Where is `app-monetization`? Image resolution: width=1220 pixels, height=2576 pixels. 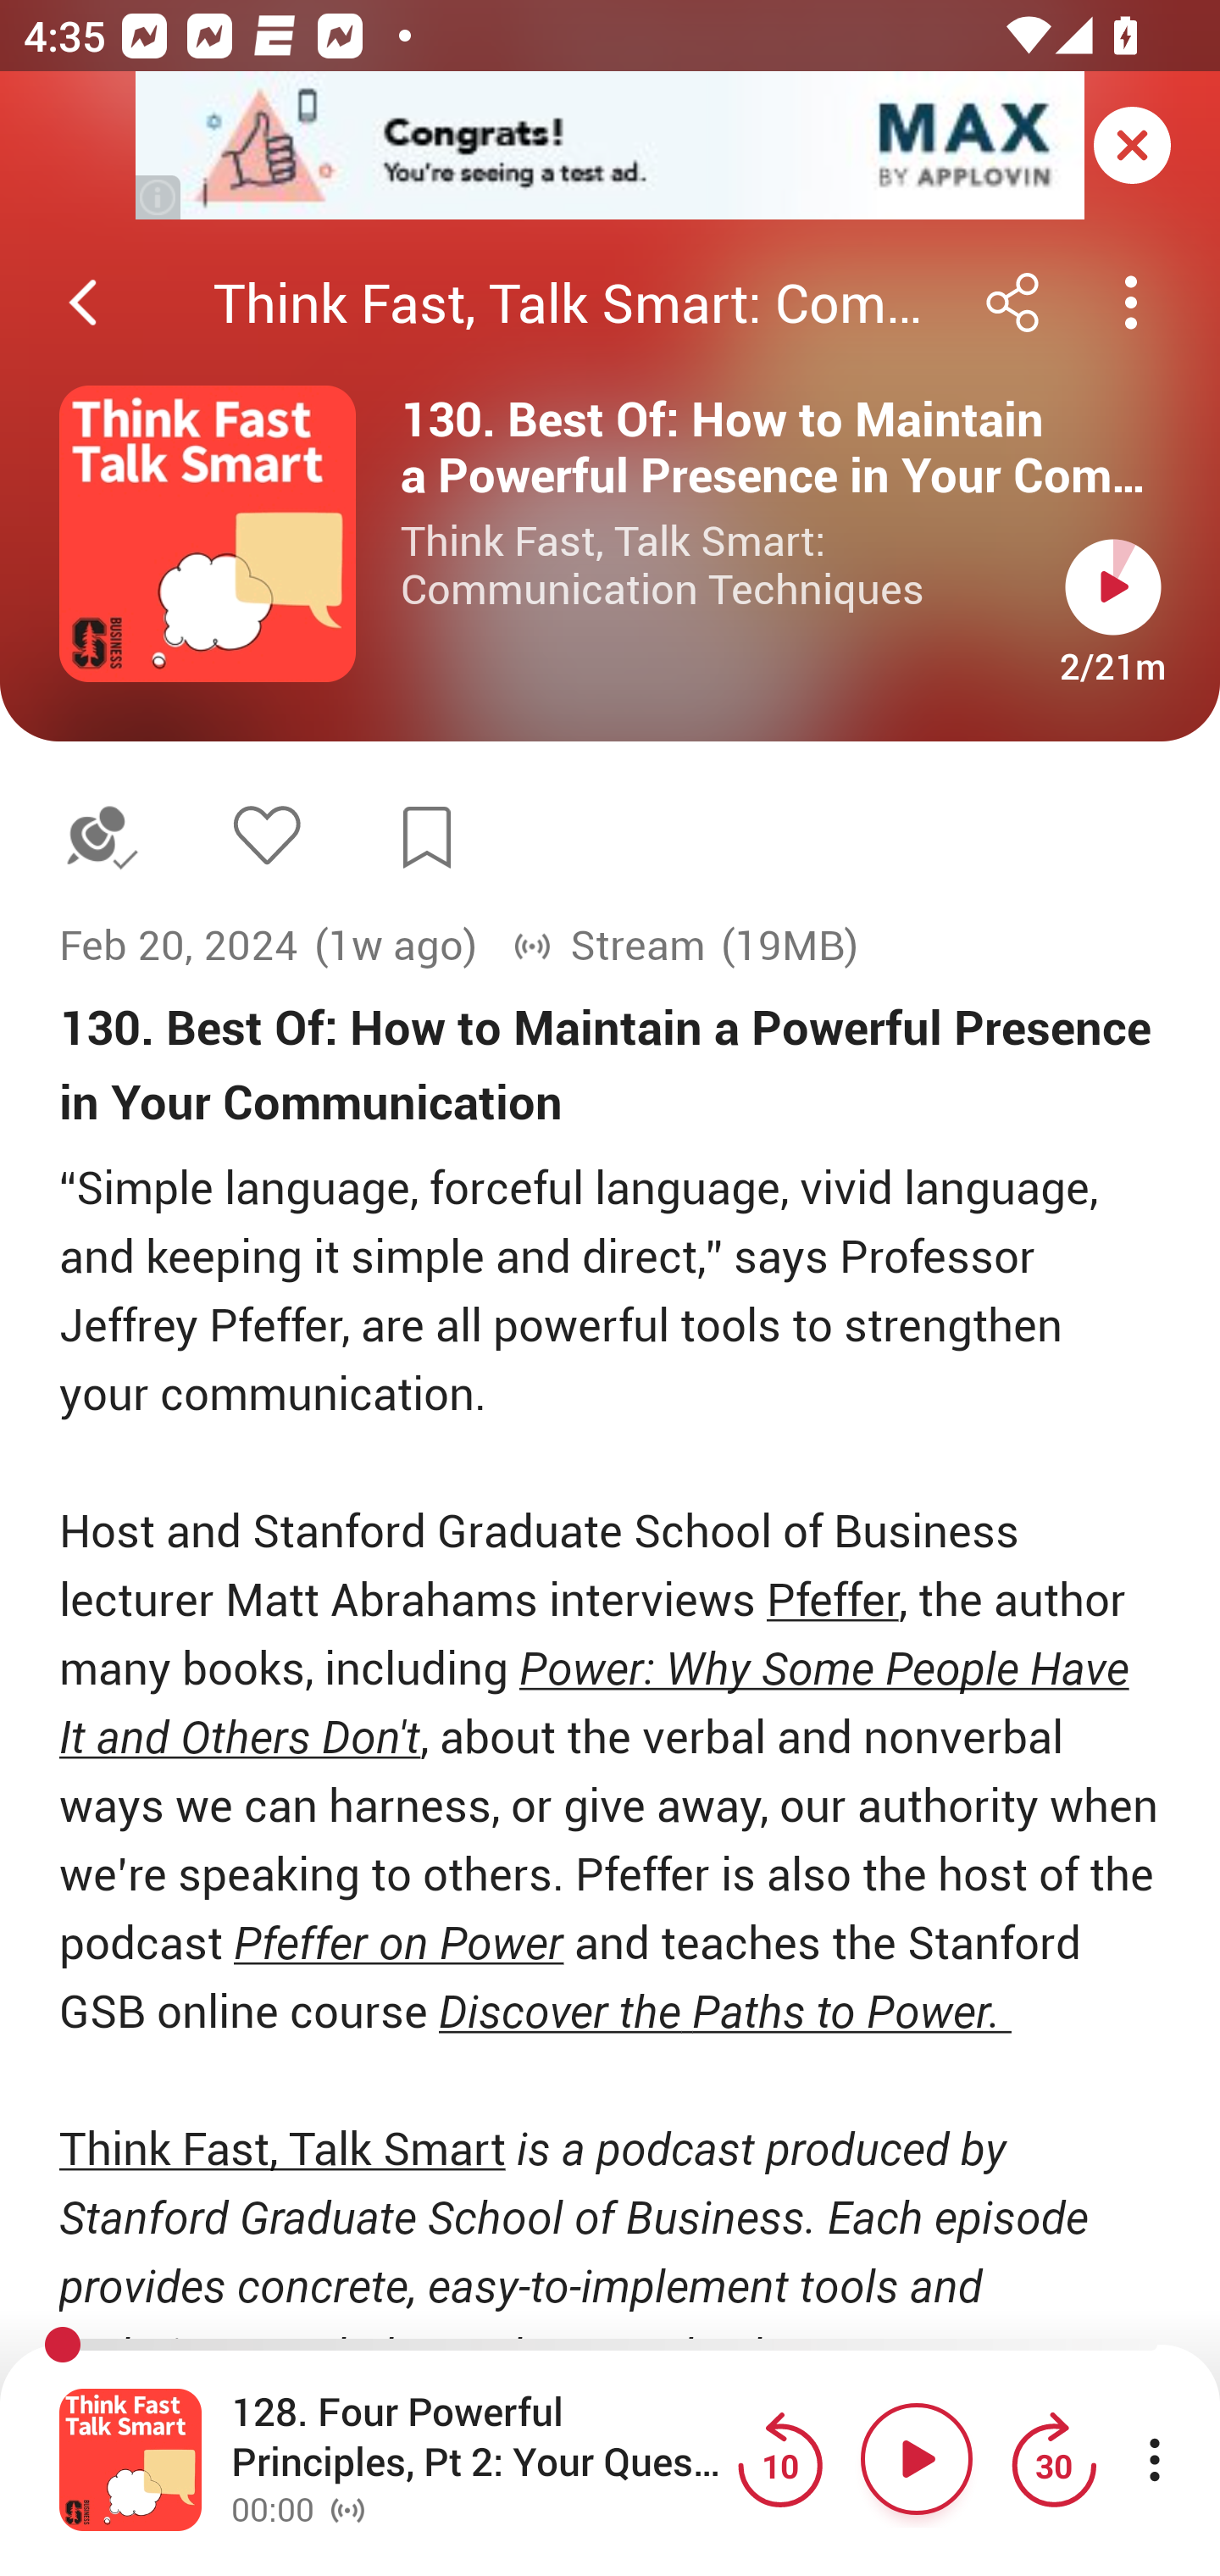 app-monetization is located at coordinates (610, 147).